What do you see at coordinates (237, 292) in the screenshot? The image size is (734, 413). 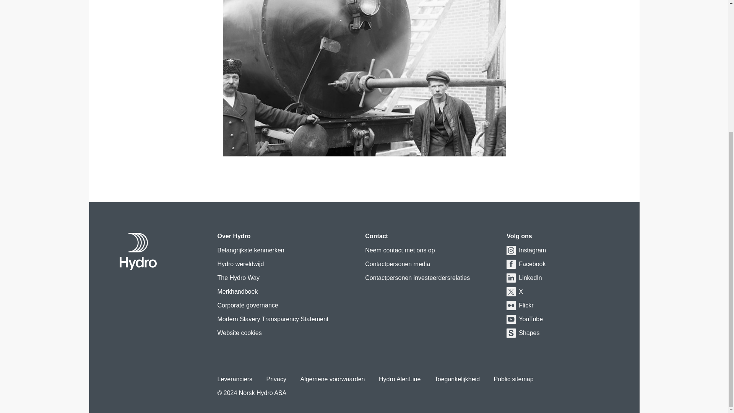 I see `Merkhandboek` at bounding box center [237, 292].